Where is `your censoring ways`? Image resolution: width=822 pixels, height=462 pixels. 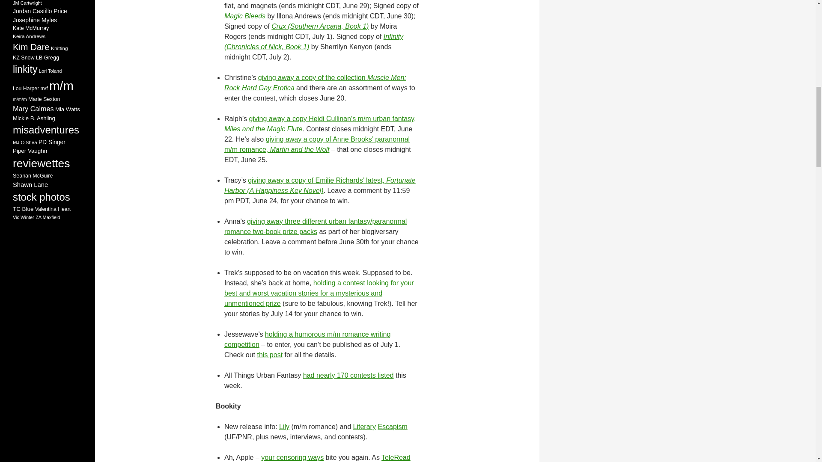
your censoring ways is located at coordinates (292, 457).